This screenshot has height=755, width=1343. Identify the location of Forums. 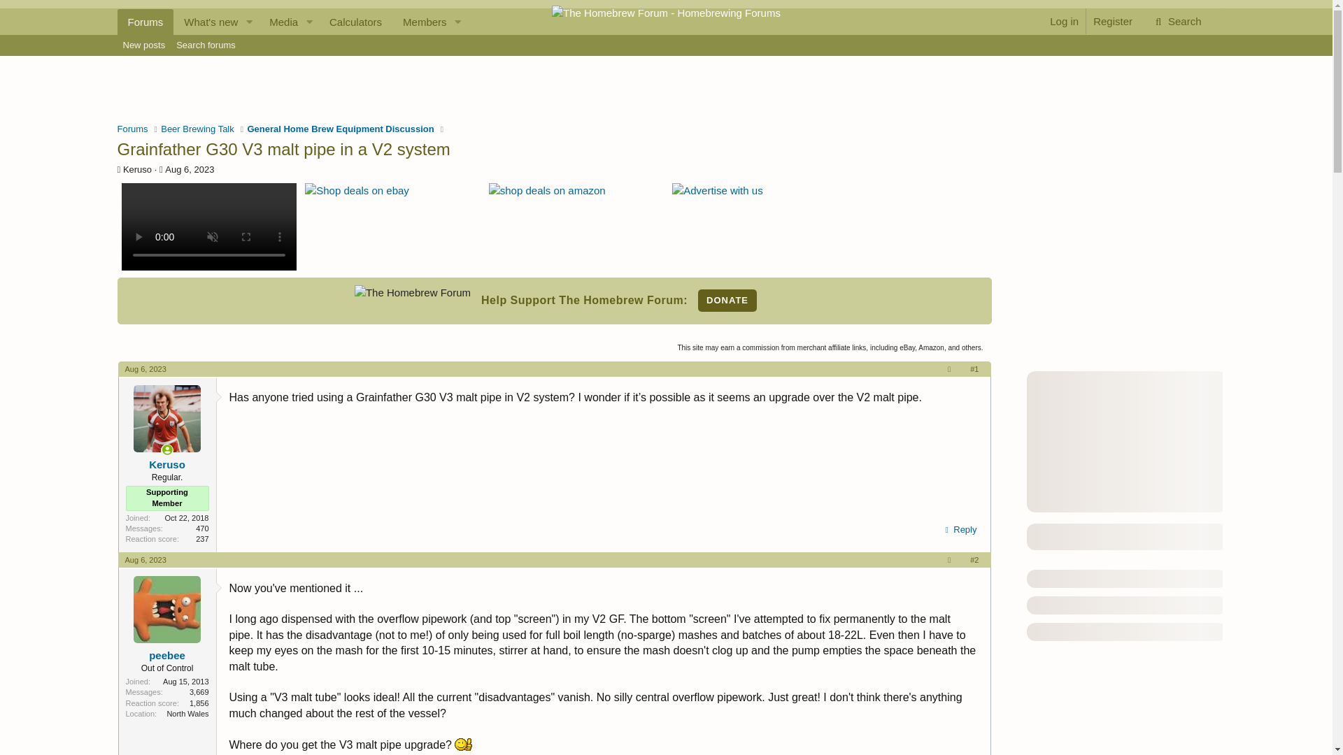
(133, 129).